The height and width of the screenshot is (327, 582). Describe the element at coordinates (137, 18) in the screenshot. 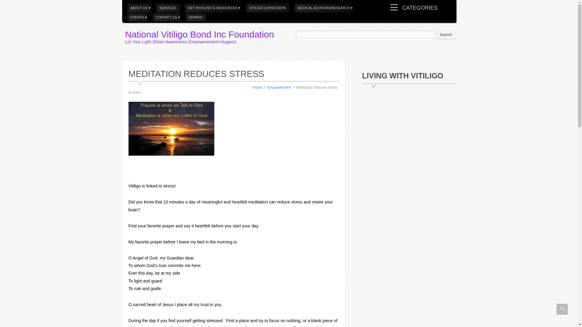

I see `EVENTS` at that location.